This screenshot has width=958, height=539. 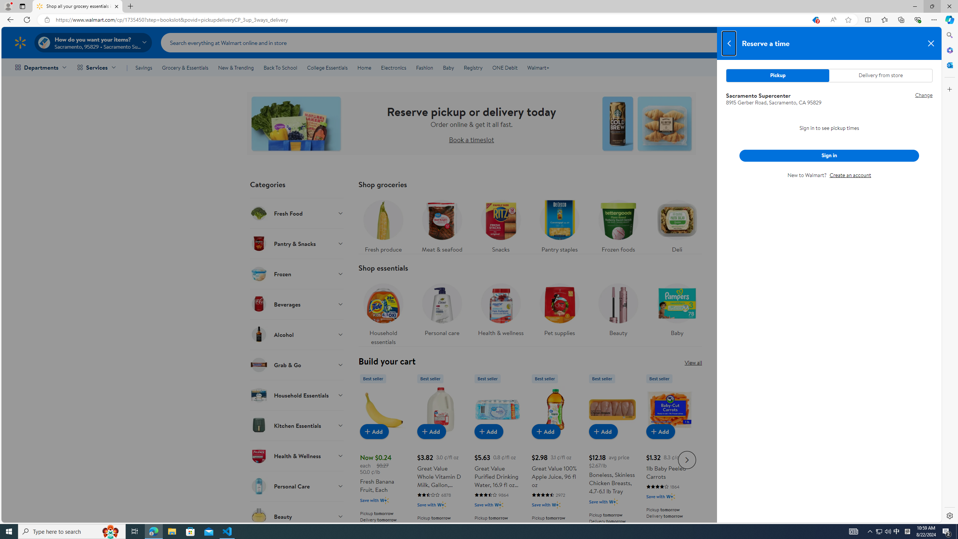 What do you see at coordinates (677, 225) in the screenshot?
I see `Deli` at bounding box center [677, 225].